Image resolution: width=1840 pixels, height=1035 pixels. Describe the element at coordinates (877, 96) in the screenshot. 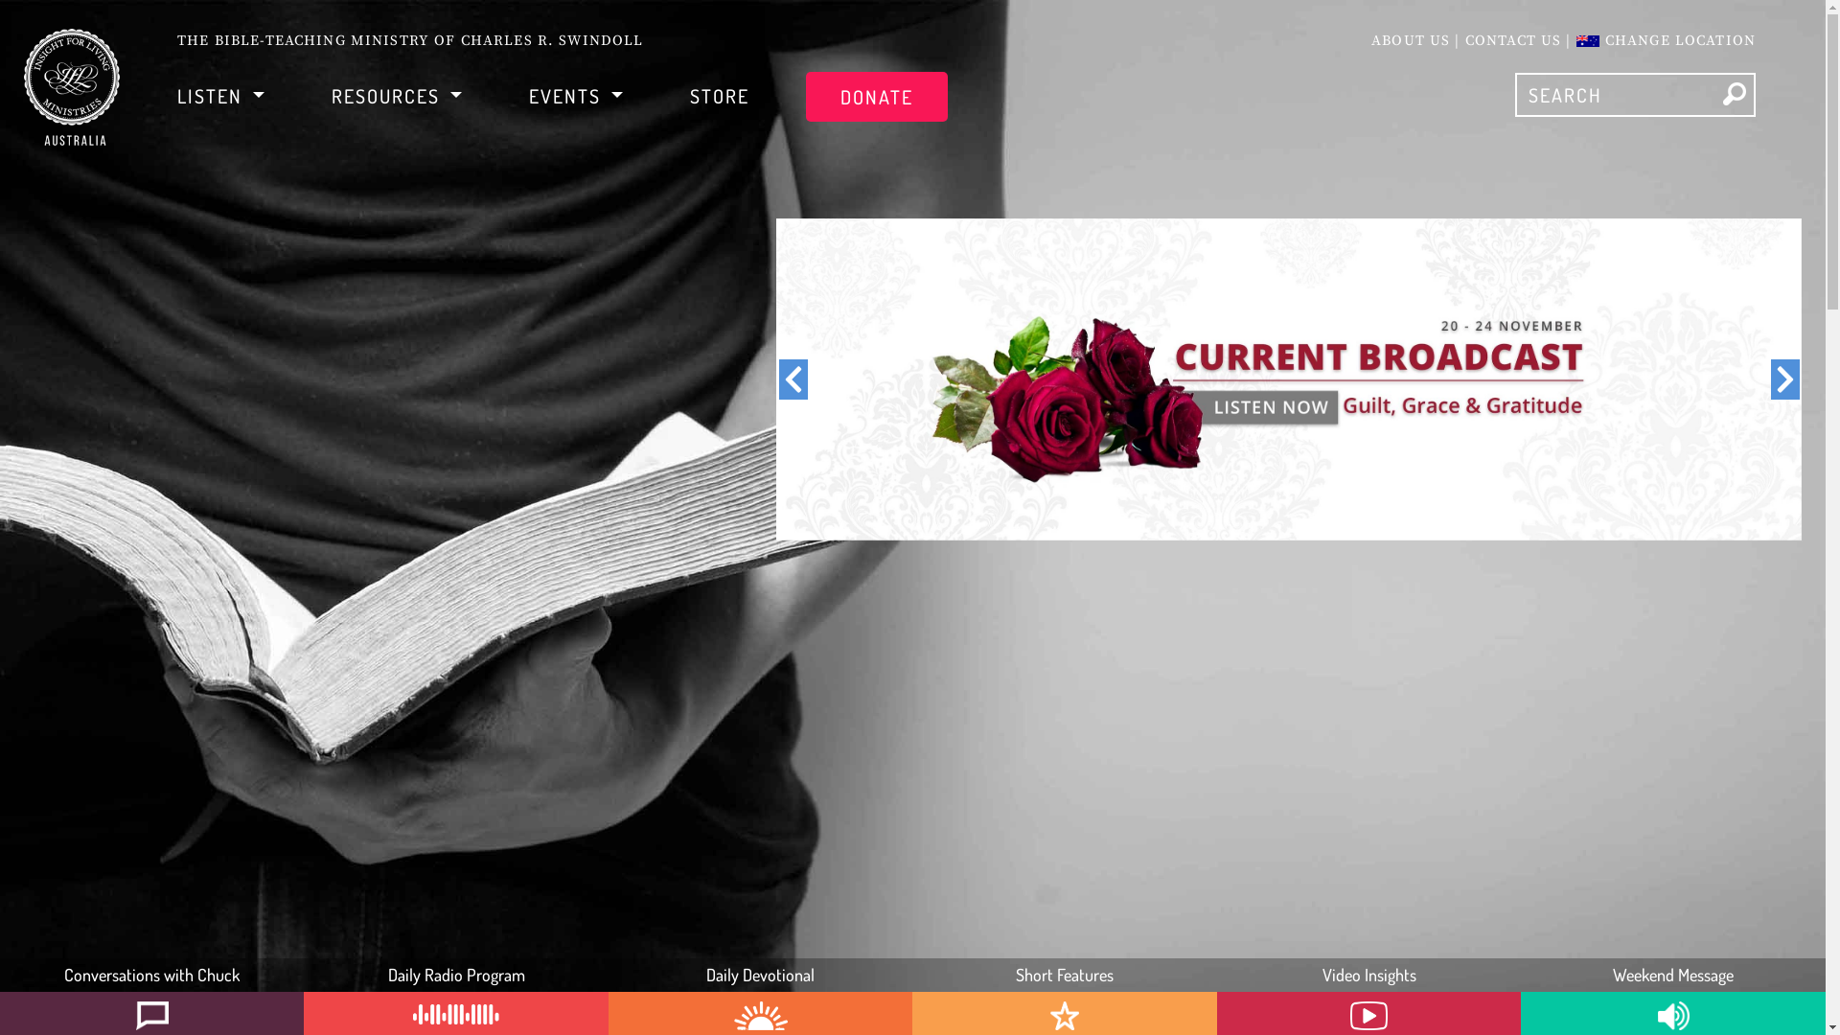

I see `DONATE` at that location.